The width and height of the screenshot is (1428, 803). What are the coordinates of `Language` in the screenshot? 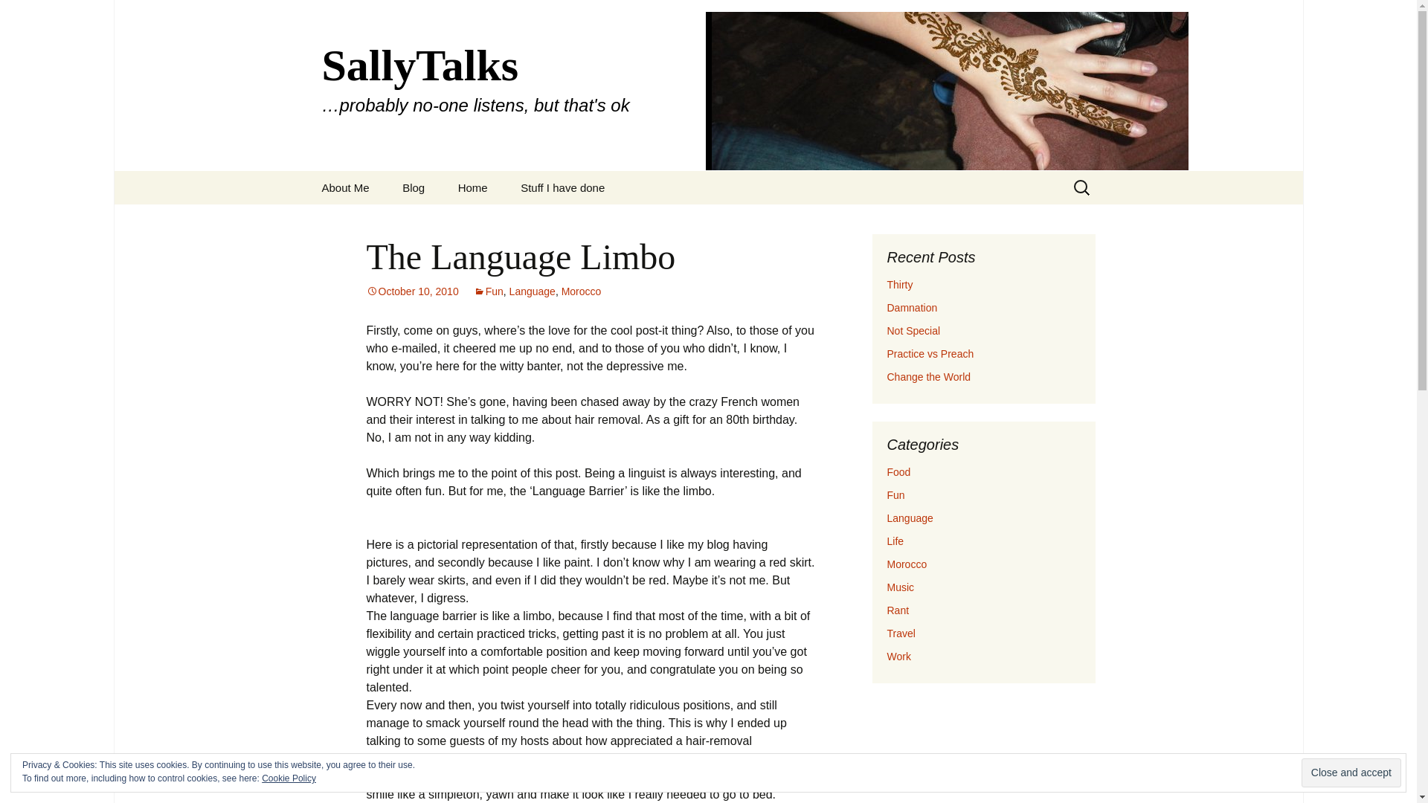 It's located at (909, 518).